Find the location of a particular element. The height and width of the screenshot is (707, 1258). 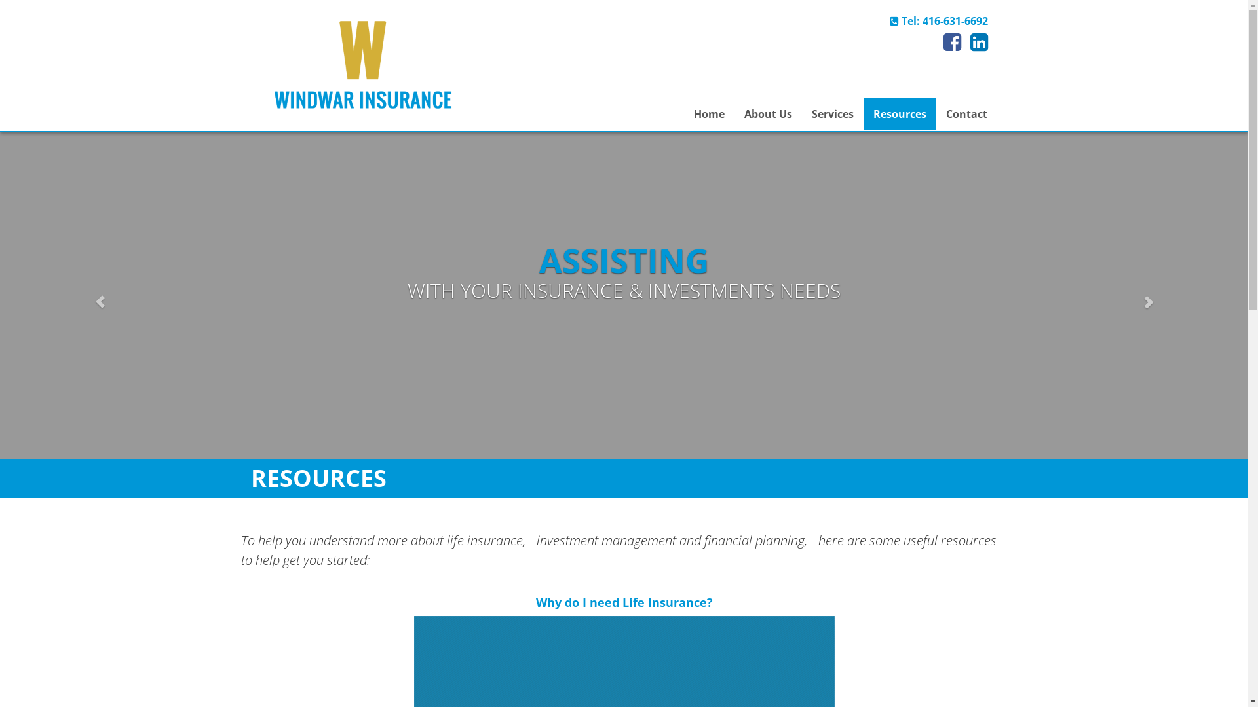

 Tel: 416-631-6692 is located at coordinates (939, 21).